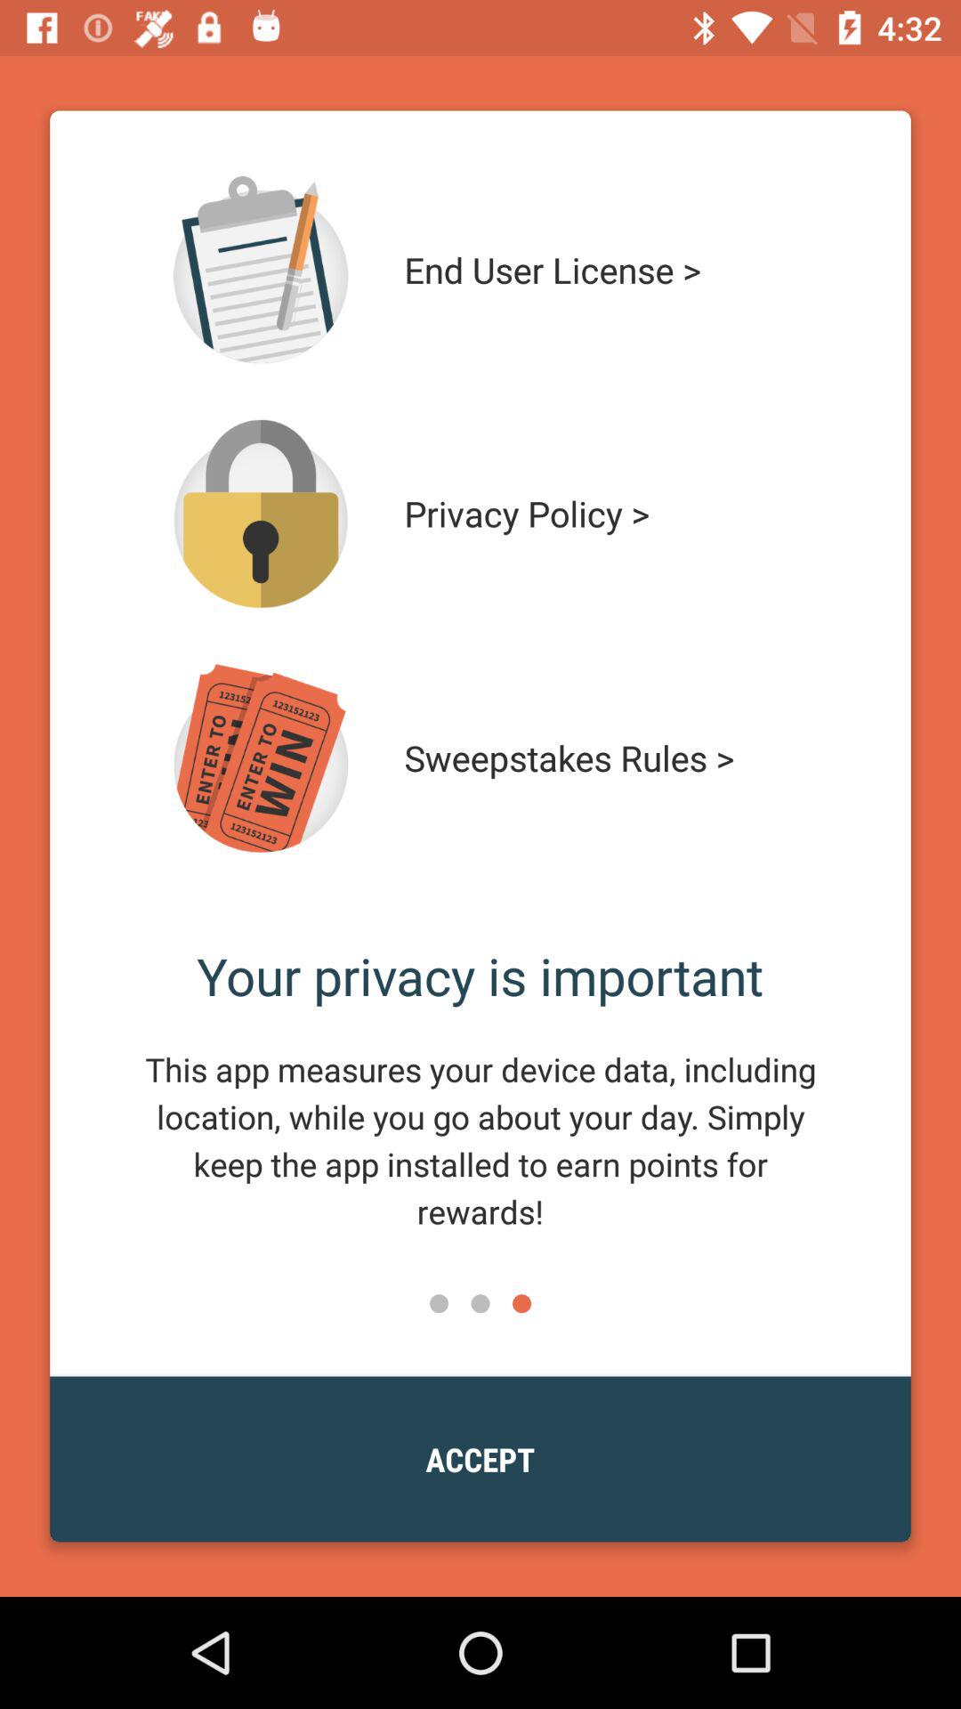 This screenshot has width=961, height=1709. Describe the element at coordinates (261, 270) in the screenshot. I see `text to be read` at that location.